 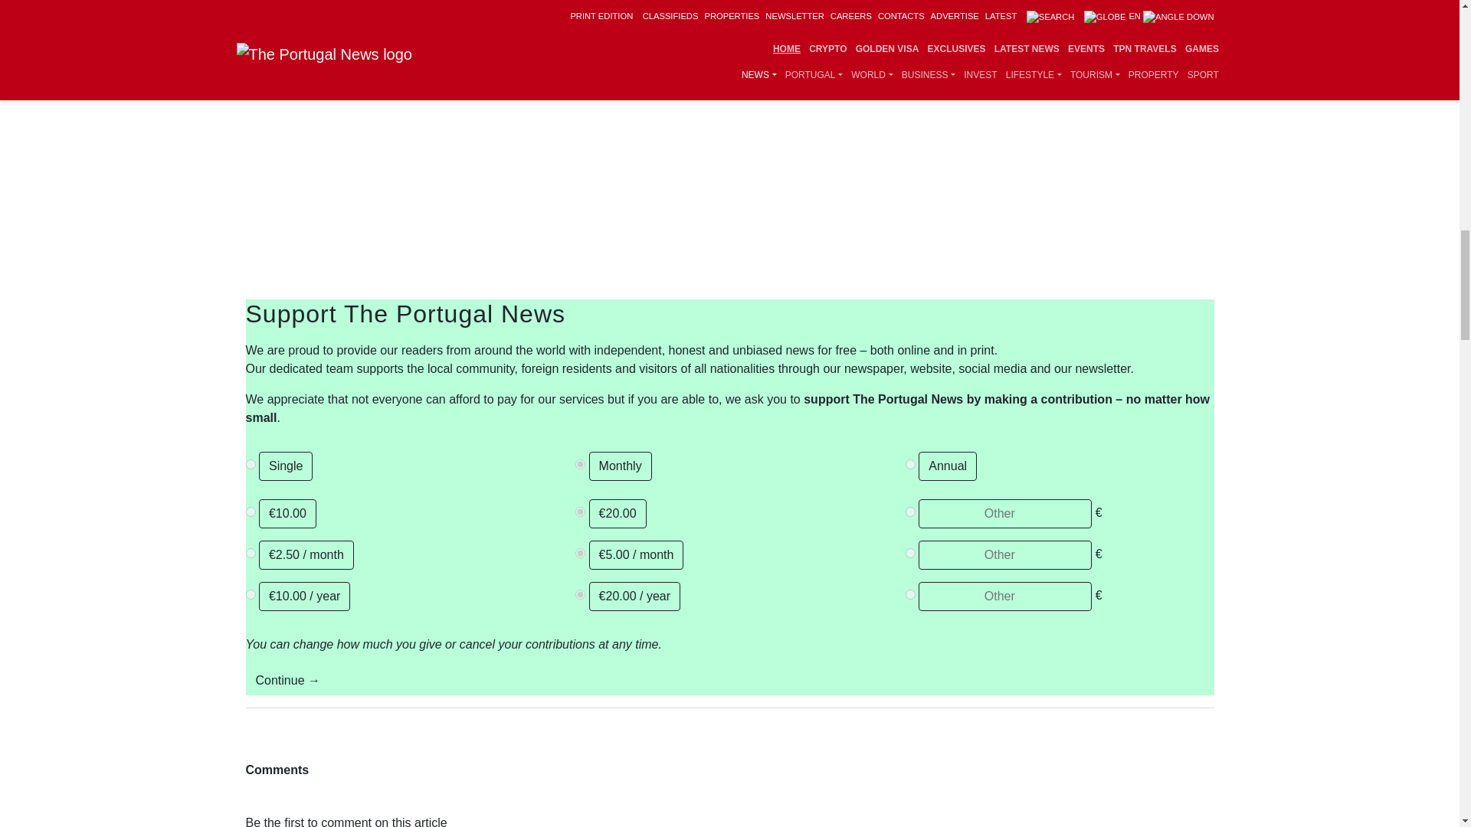 What do you see at coordinates (250, 553) in the screenshot?
I see `2.5` at bounding box center [250, 553].